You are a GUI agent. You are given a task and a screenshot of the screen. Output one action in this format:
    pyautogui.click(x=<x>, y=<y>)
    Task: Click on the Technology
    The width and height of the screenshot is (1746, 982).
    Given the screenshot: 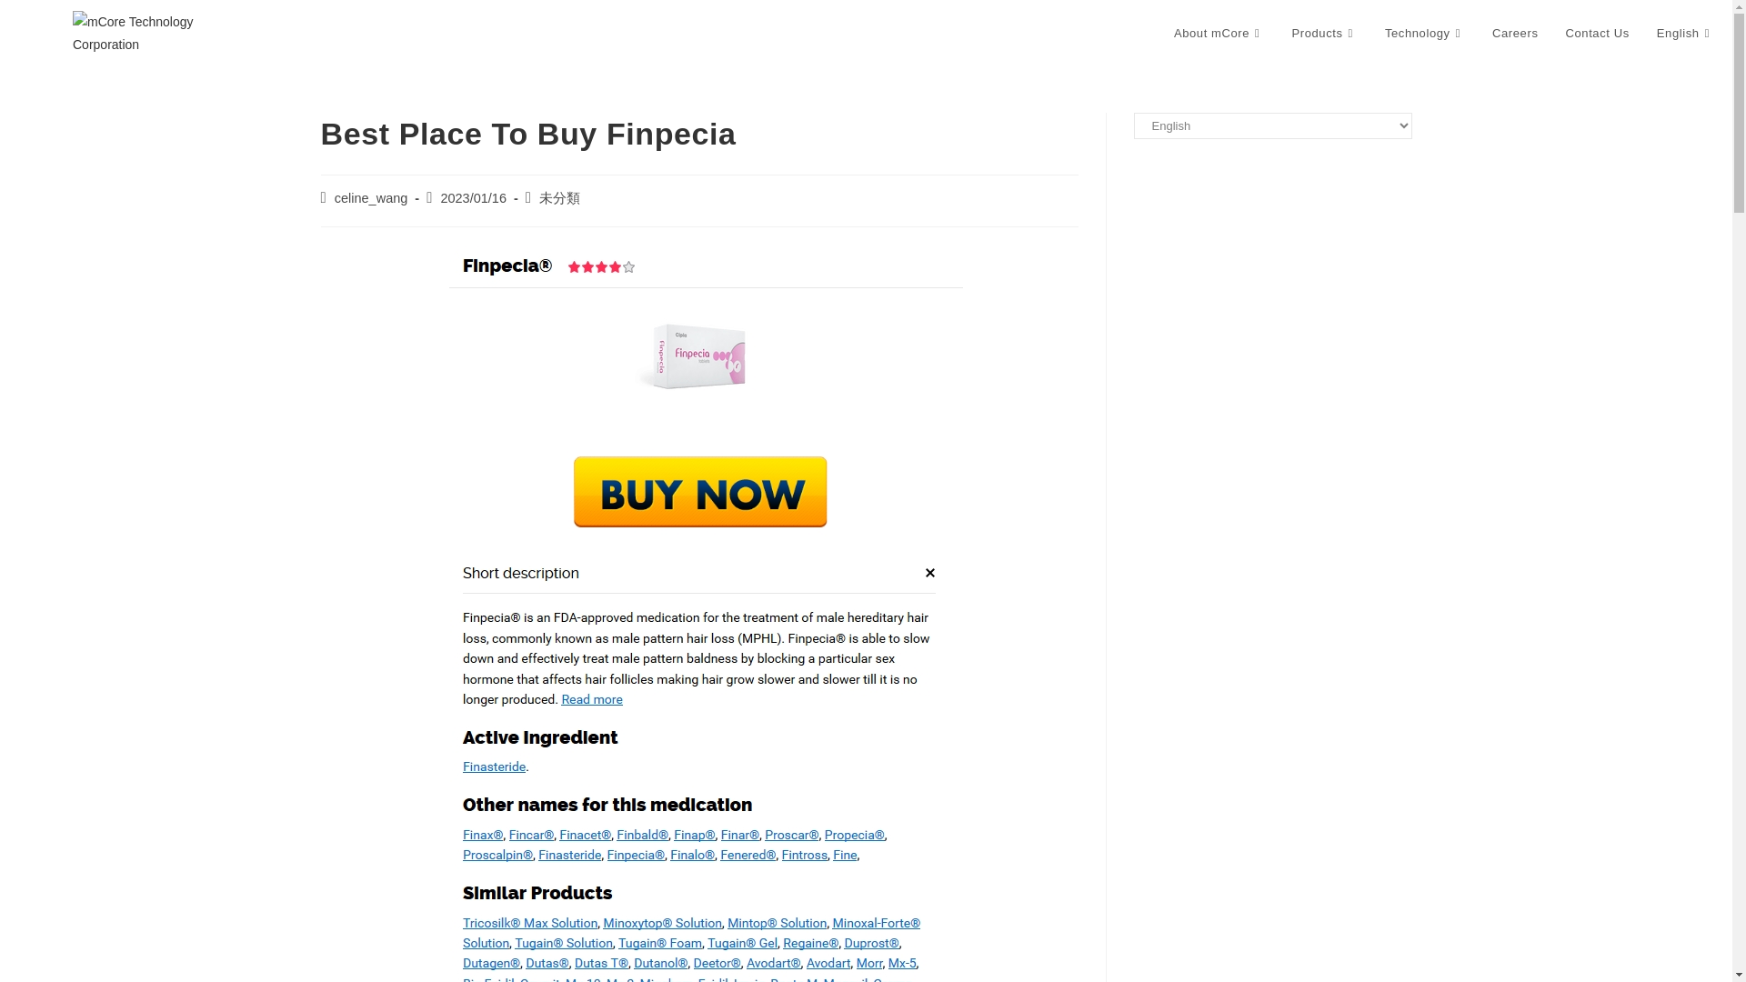 What is the action you would take?
    pyautogui.click(x=1424, y=34)
    